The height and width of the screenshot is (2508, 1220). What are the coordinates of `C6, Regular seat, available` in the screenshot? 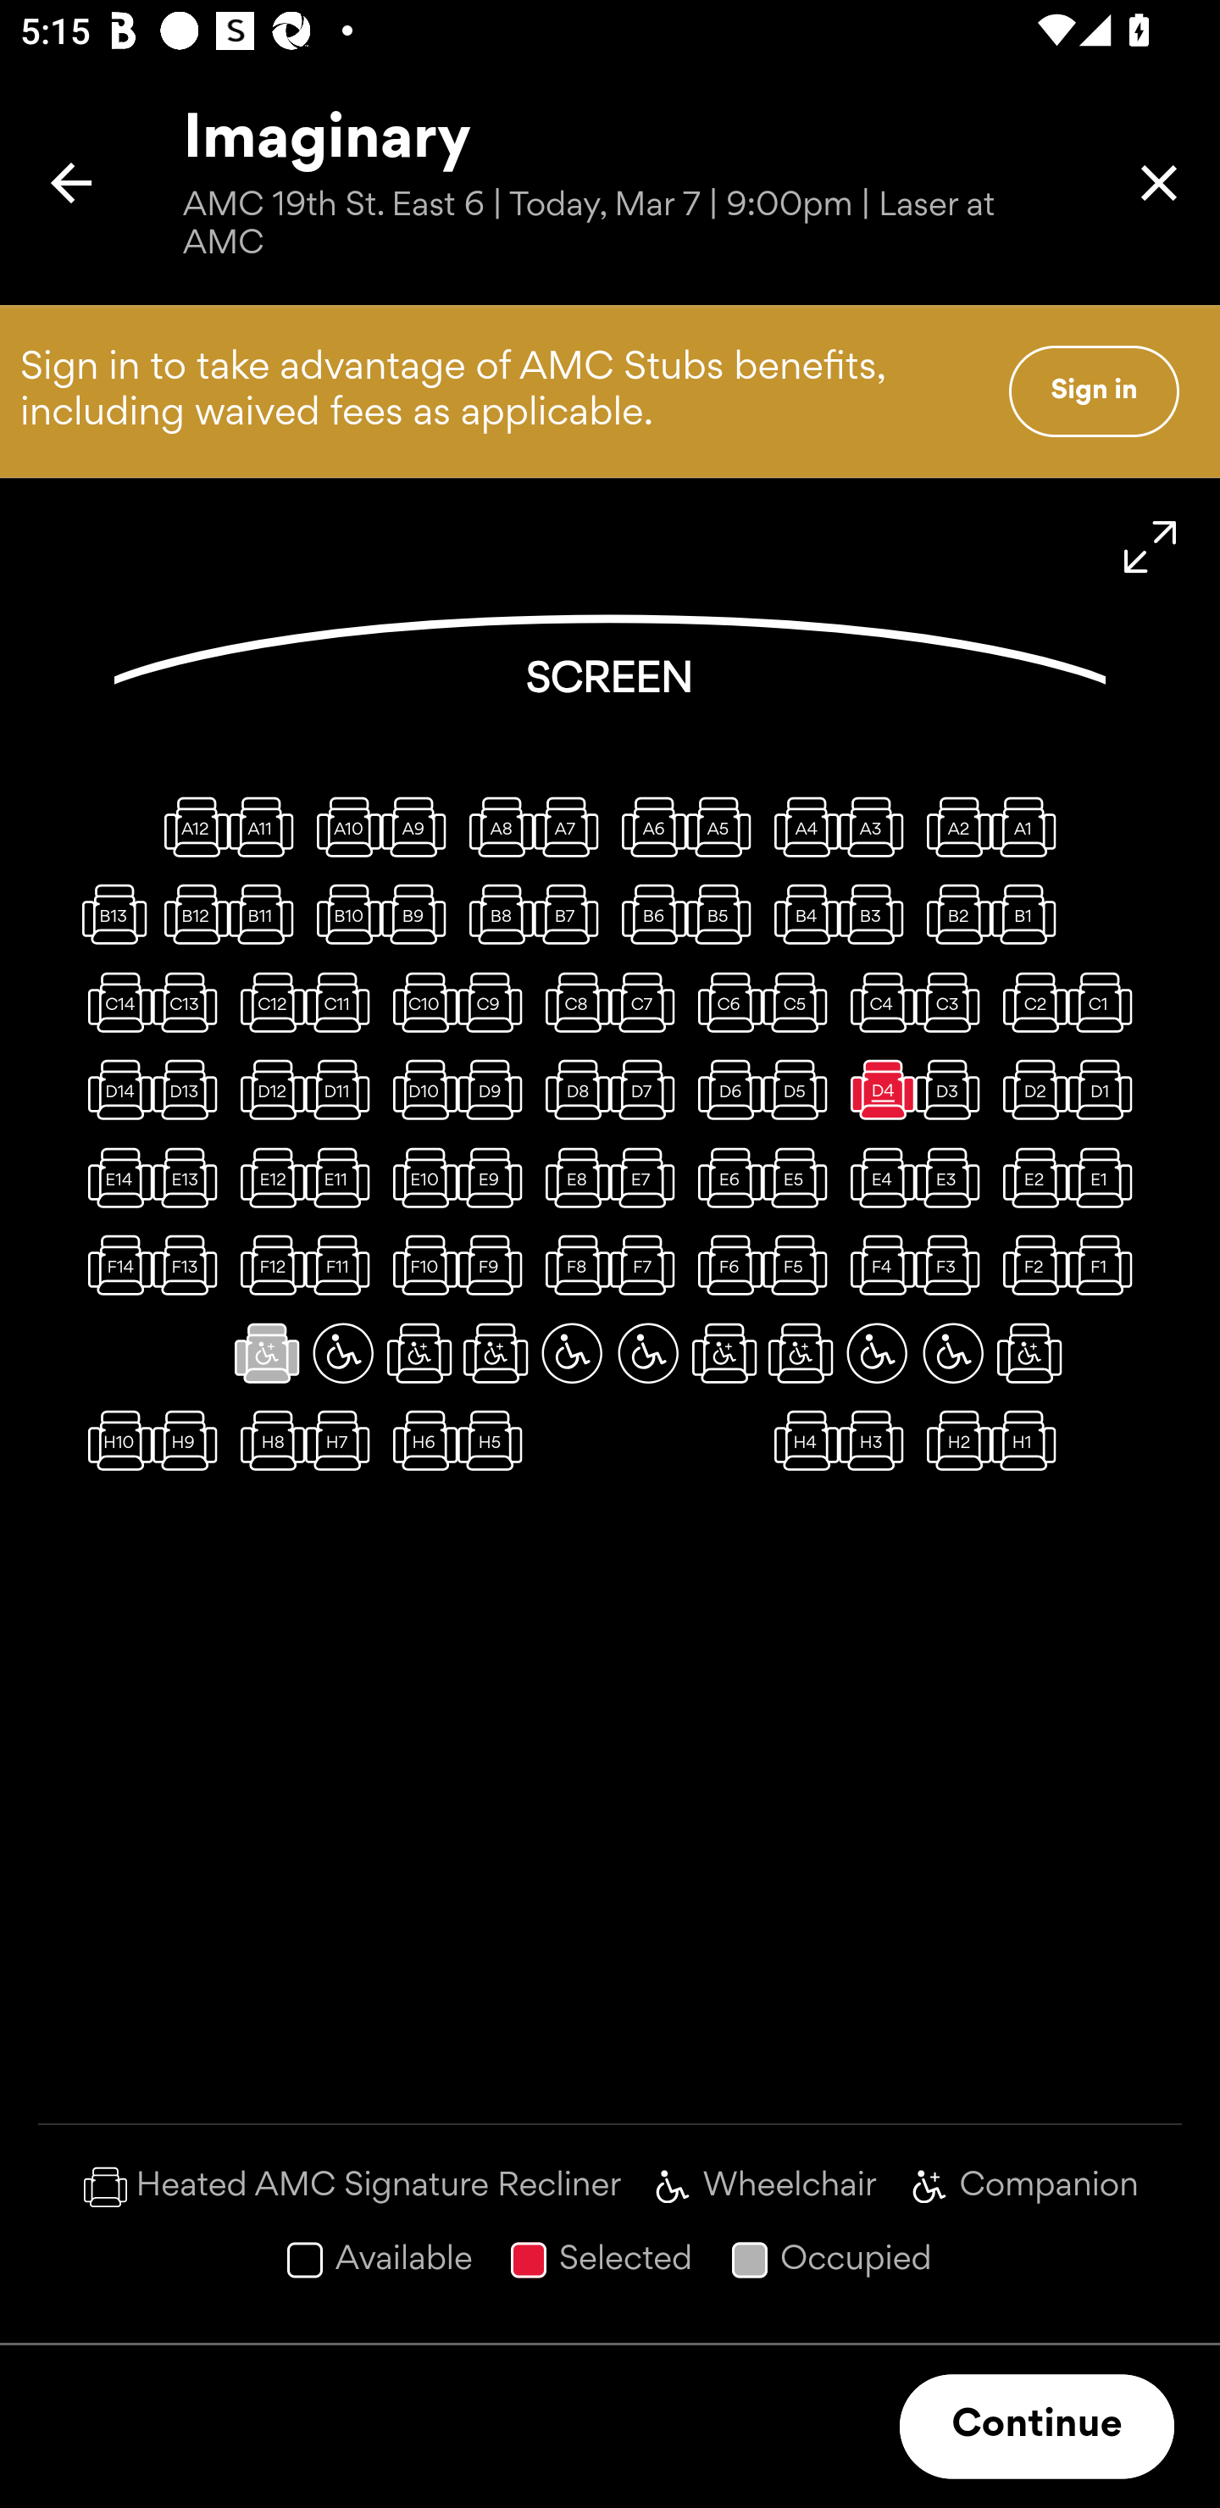 It's located at (724, 1002).